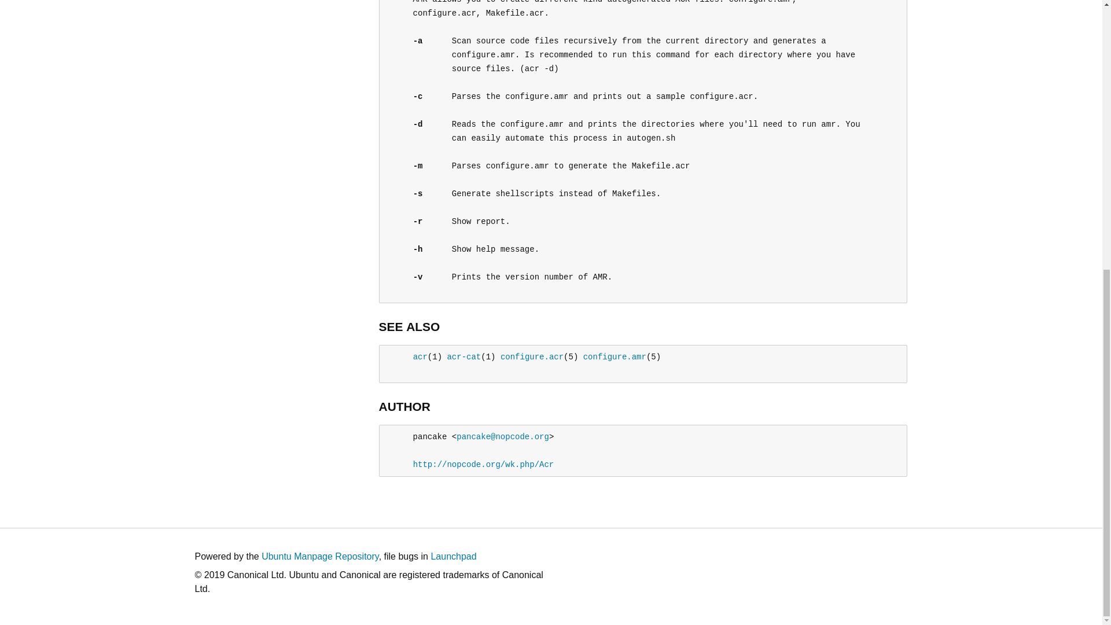 This screenshot has width=1111, height=625. Describe the element at coordinates (454, 556) in the screenshot. I see `Launchpad` at that location.